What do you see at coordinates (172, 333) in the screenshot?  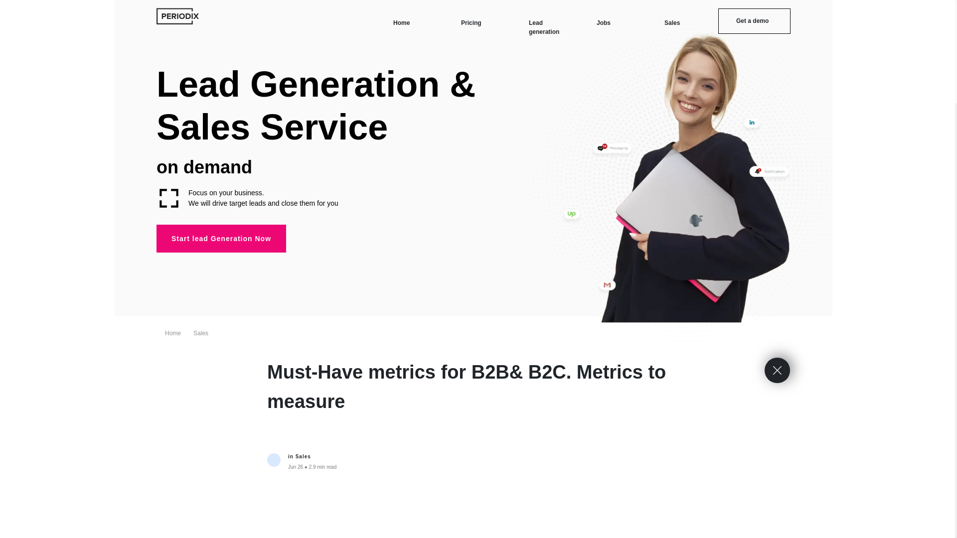 I see `Home` at bounding box center [172, 333].